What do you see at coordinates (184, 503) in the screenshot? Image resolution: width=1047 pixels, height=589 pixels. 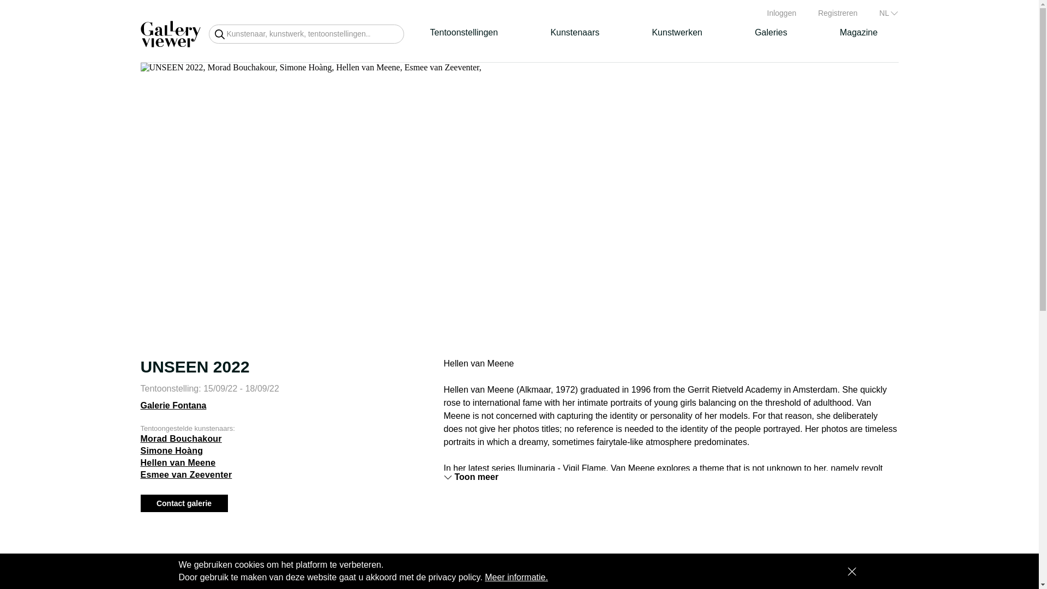 I see `Contact galerie` at bounding box center [184, 503].